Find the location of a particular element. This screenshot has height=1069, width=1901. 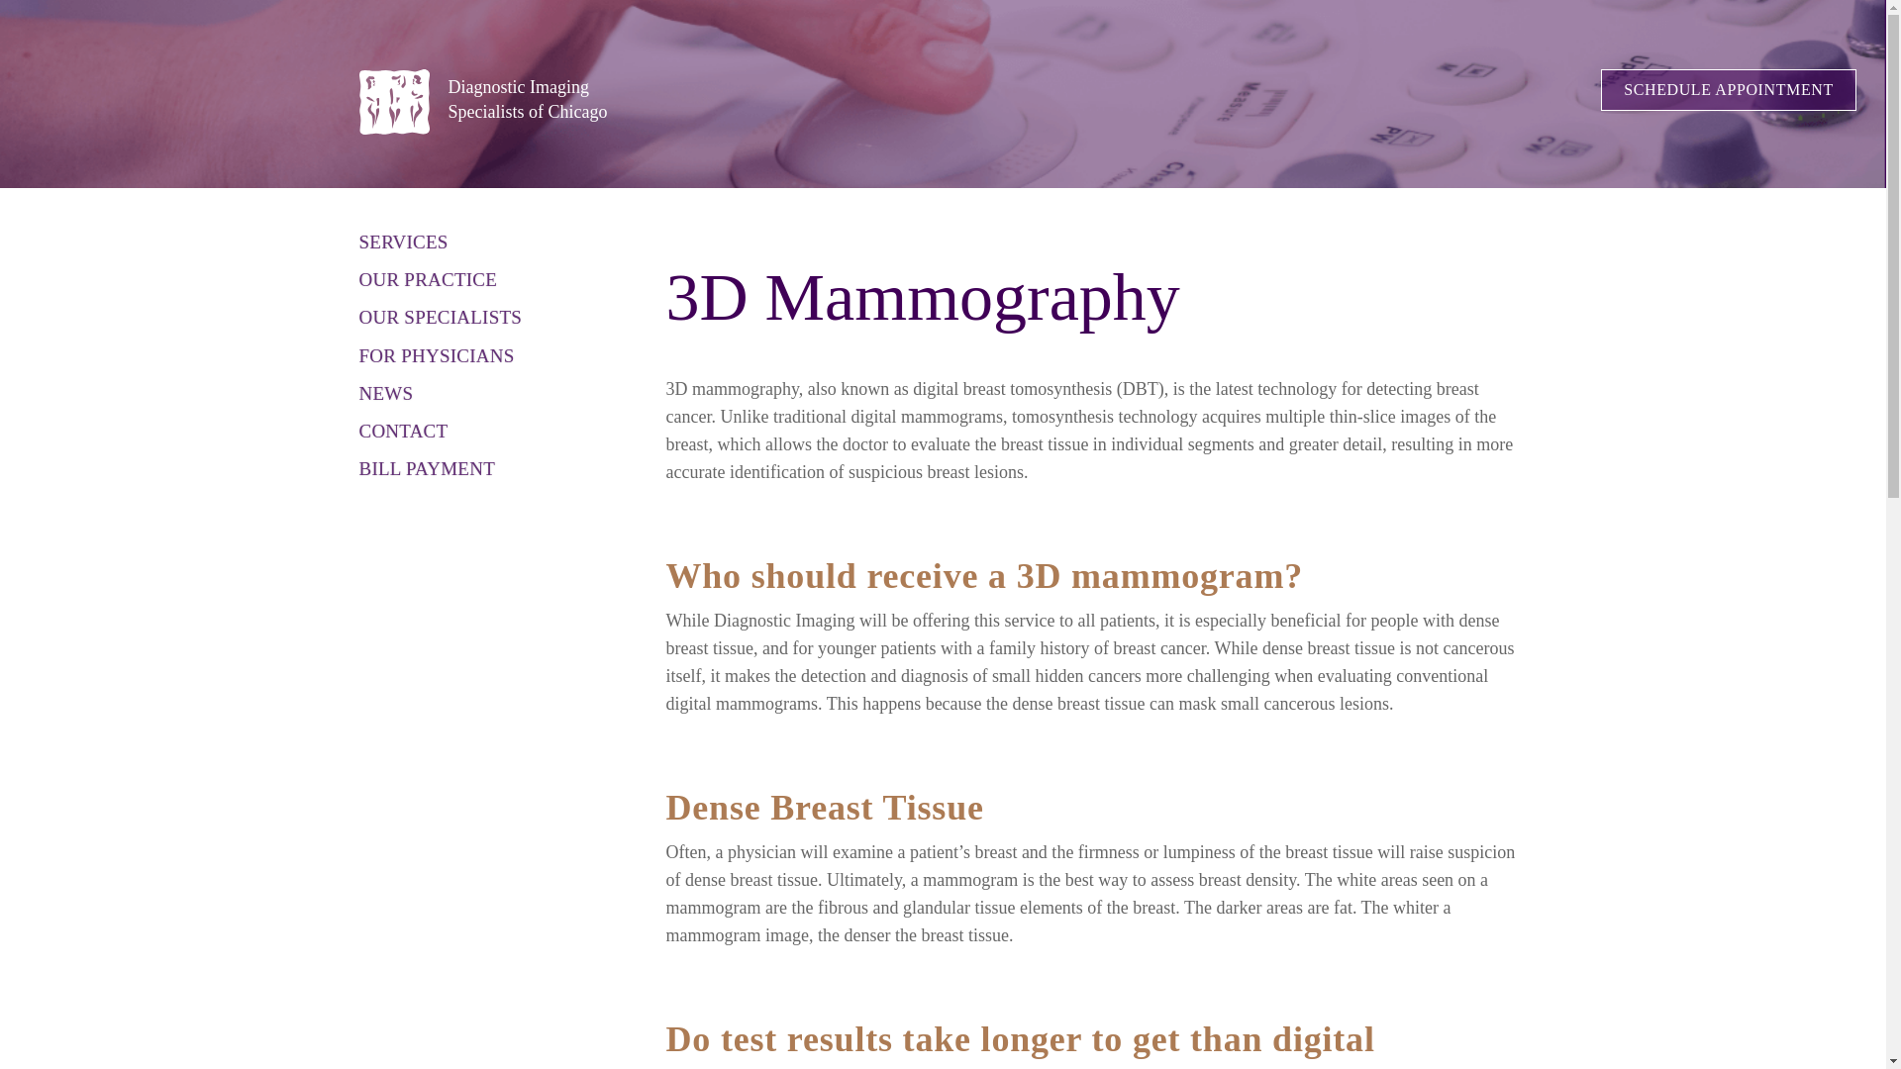

BILL PAYMENT is located at coordinates (426, 469).